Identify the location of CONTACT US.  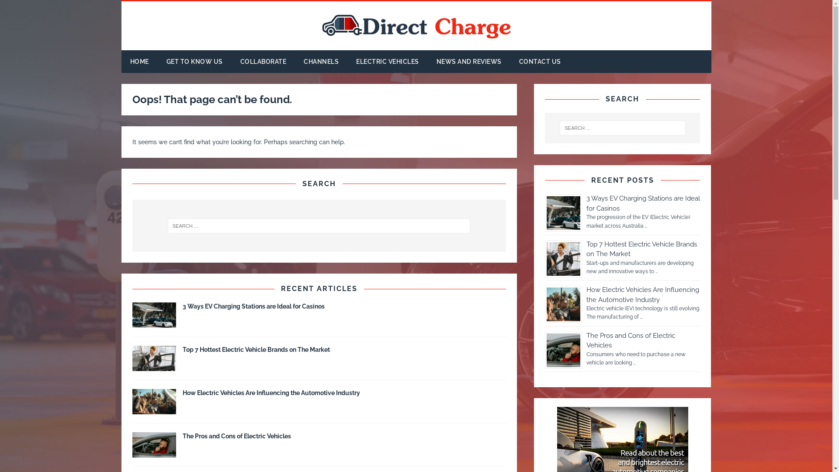
(540, 62).